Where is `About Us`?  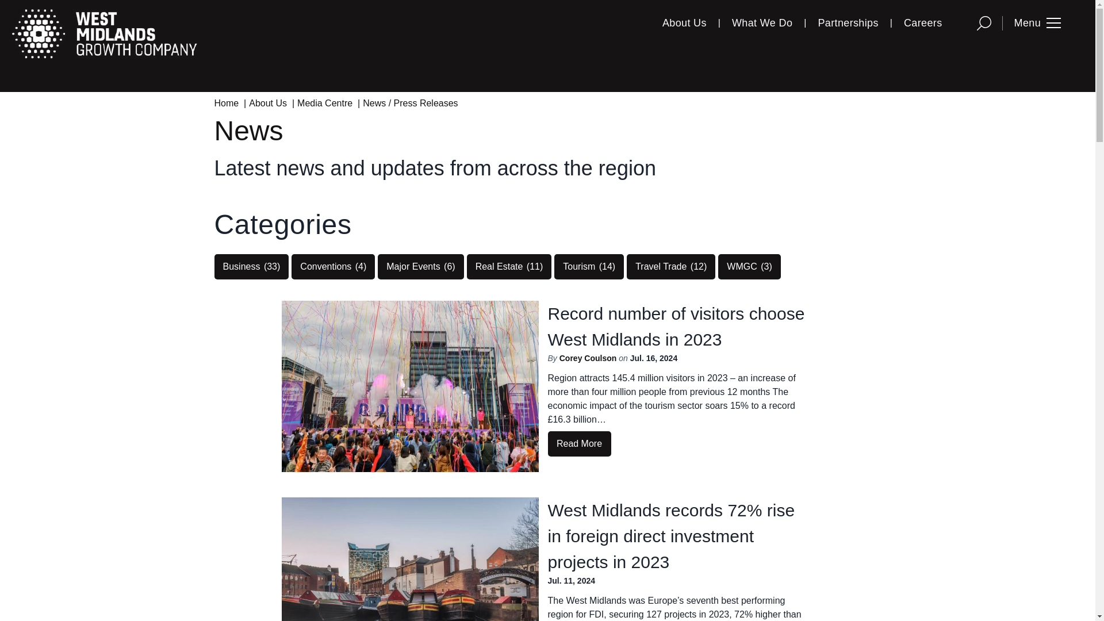
About Us is located at coordinates (684, 23).